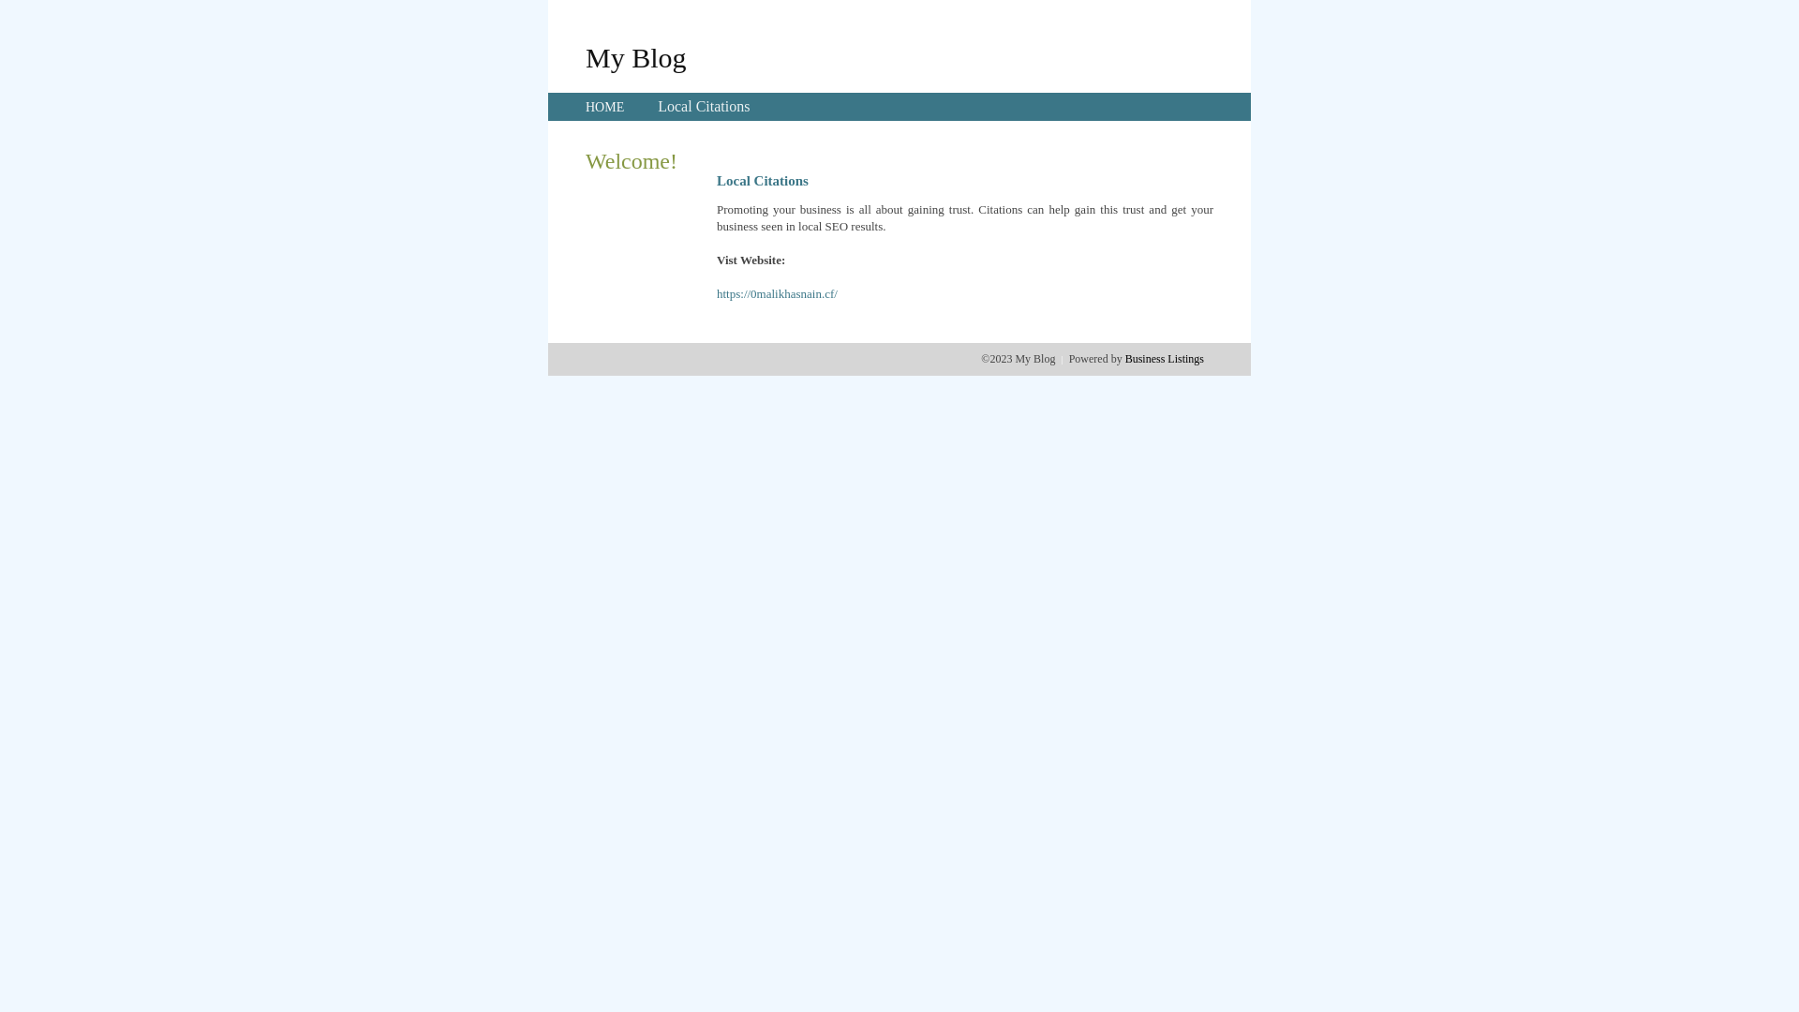 The width and height of the screenshot is (1799, 1012). Describe the element at coordinates (704, 107) in the screenshot. I see `Local Citations` at that location.